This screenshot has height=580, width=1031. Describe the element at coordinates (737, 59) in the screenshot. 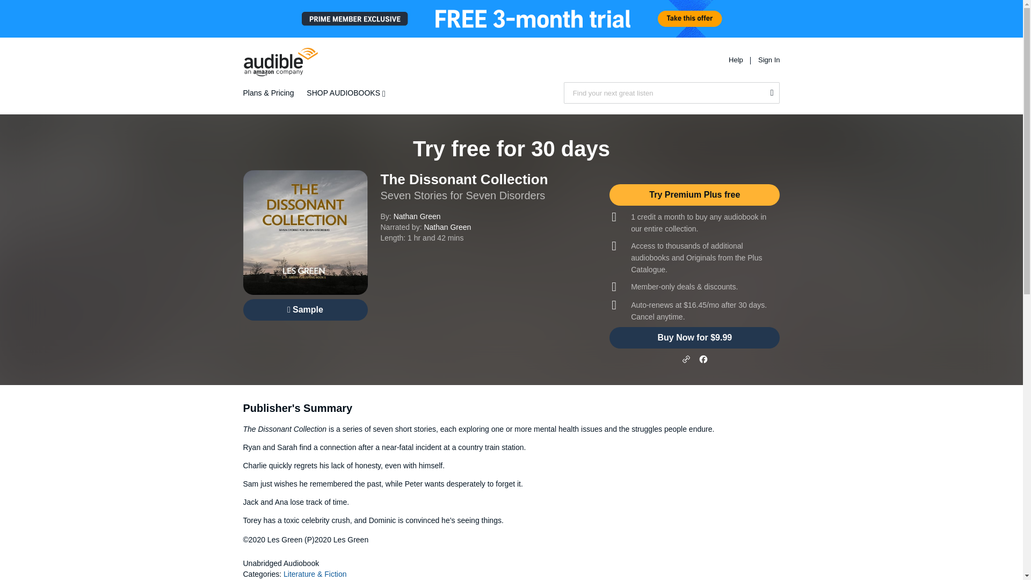

I see `Help` at that location.